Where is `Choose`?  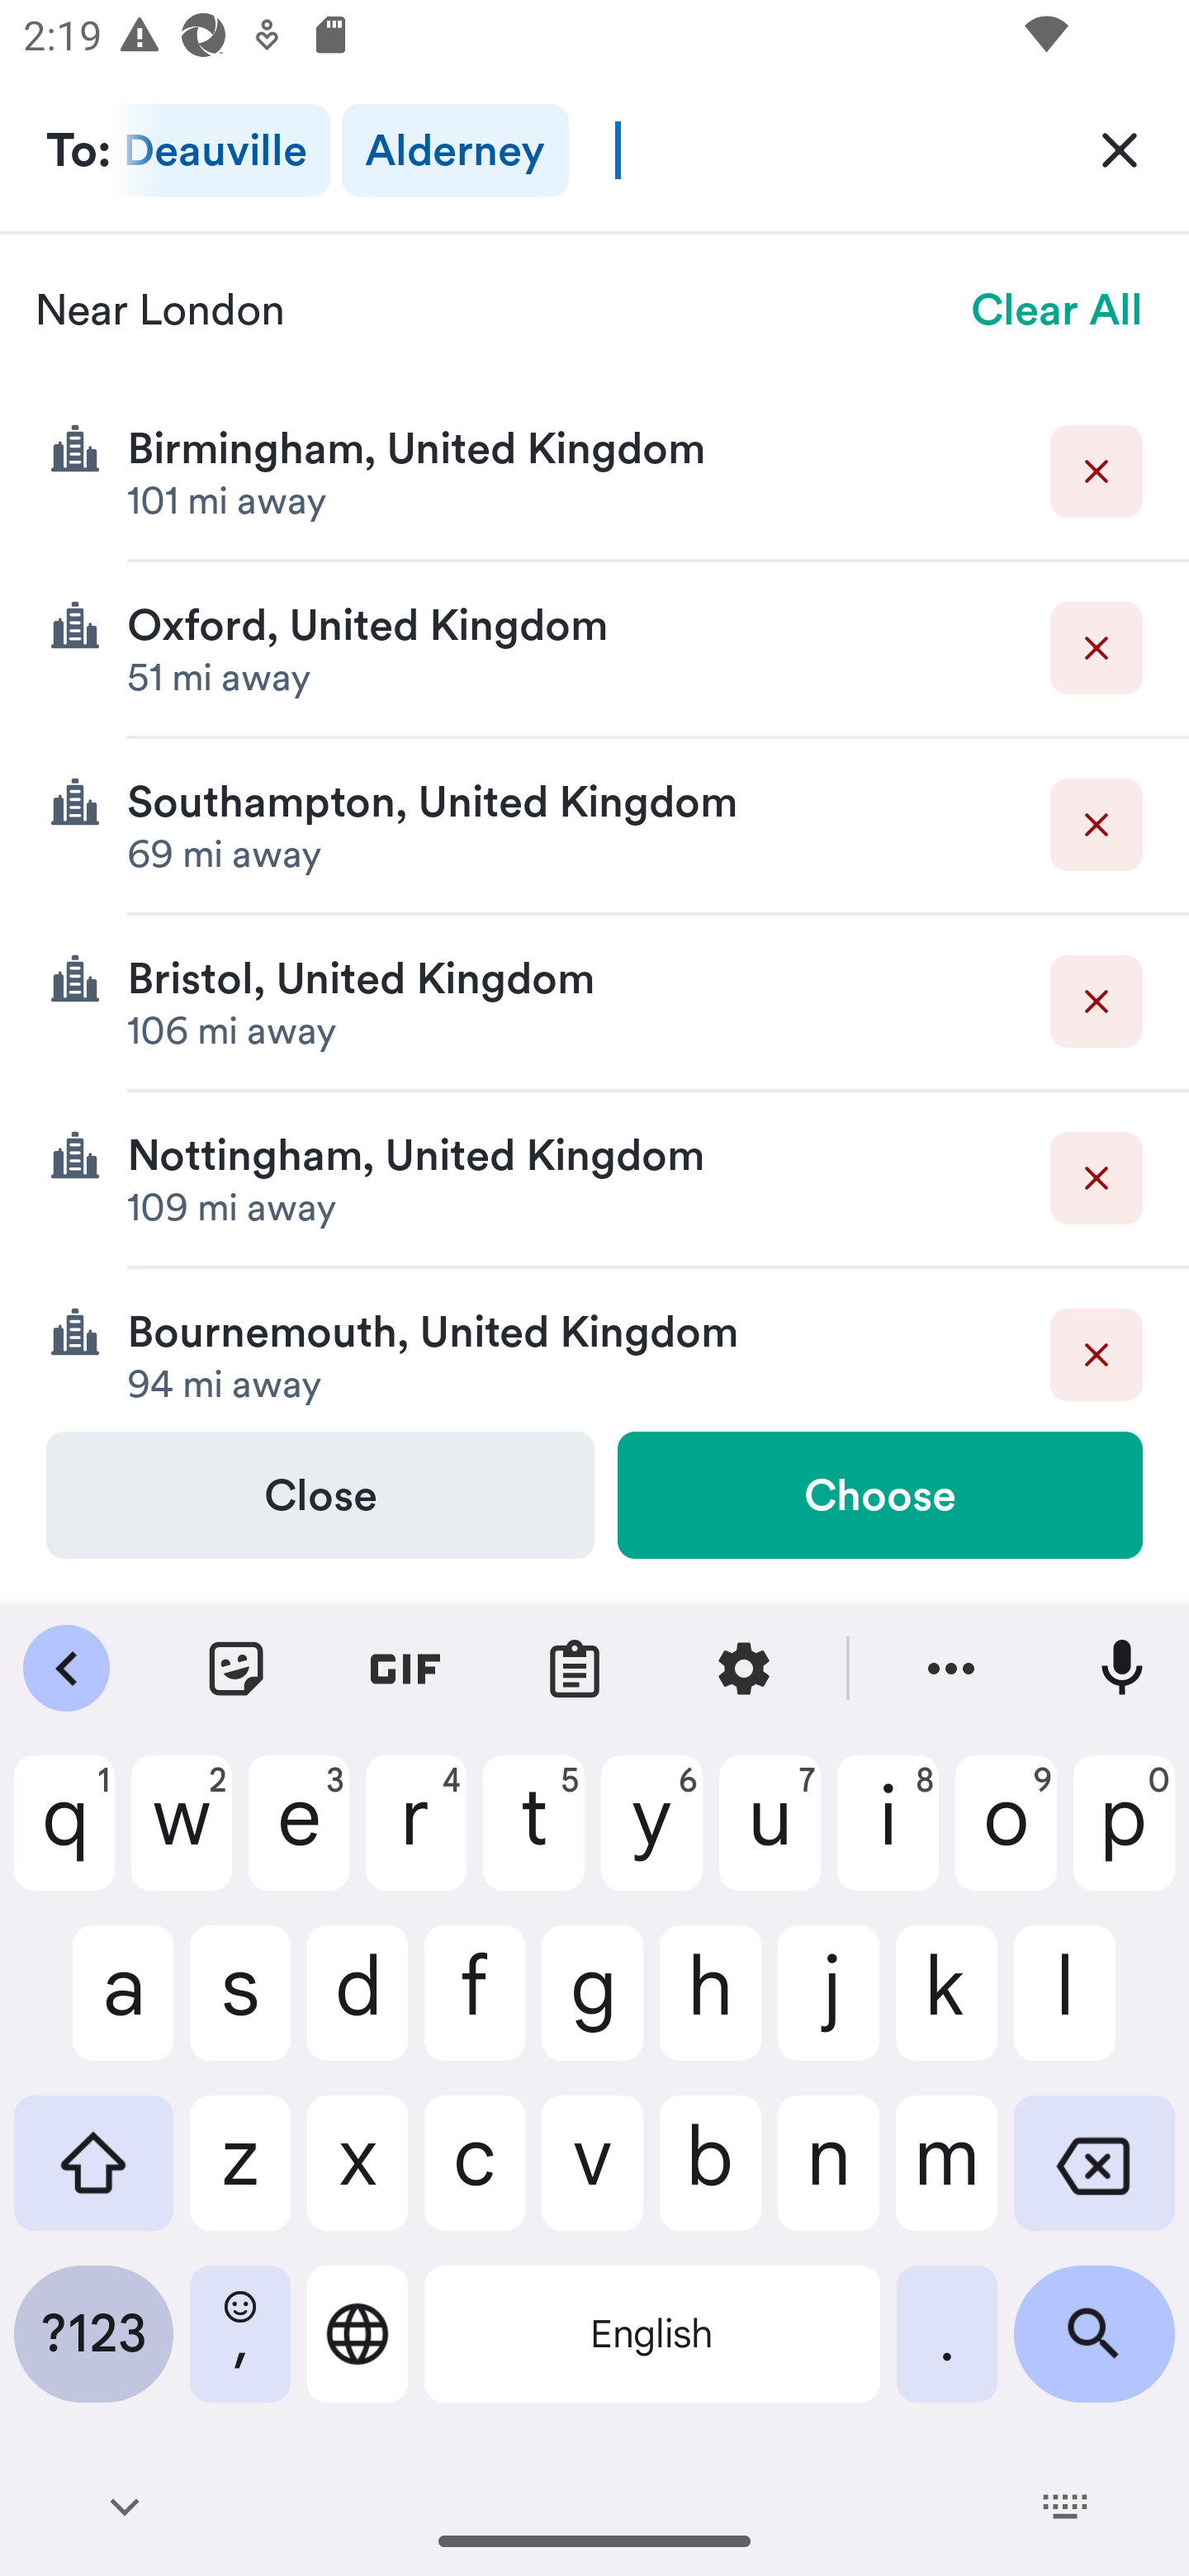
Choose is located at coordinates (879, 1494).